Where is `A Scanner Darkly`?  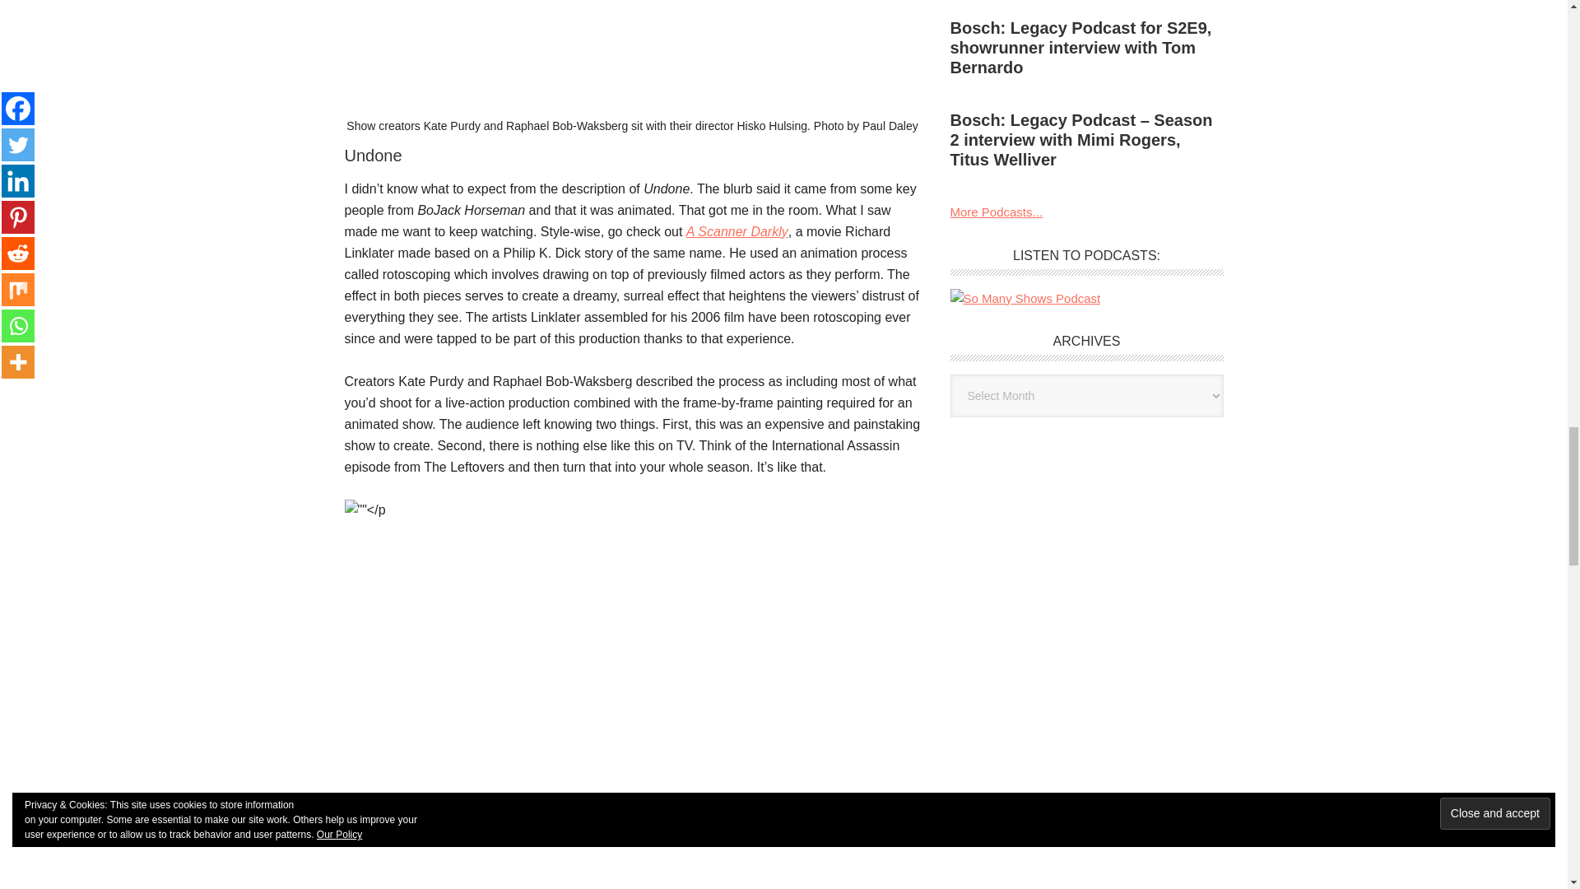 A Scanner Darkly is located at coordinates (737, 232).